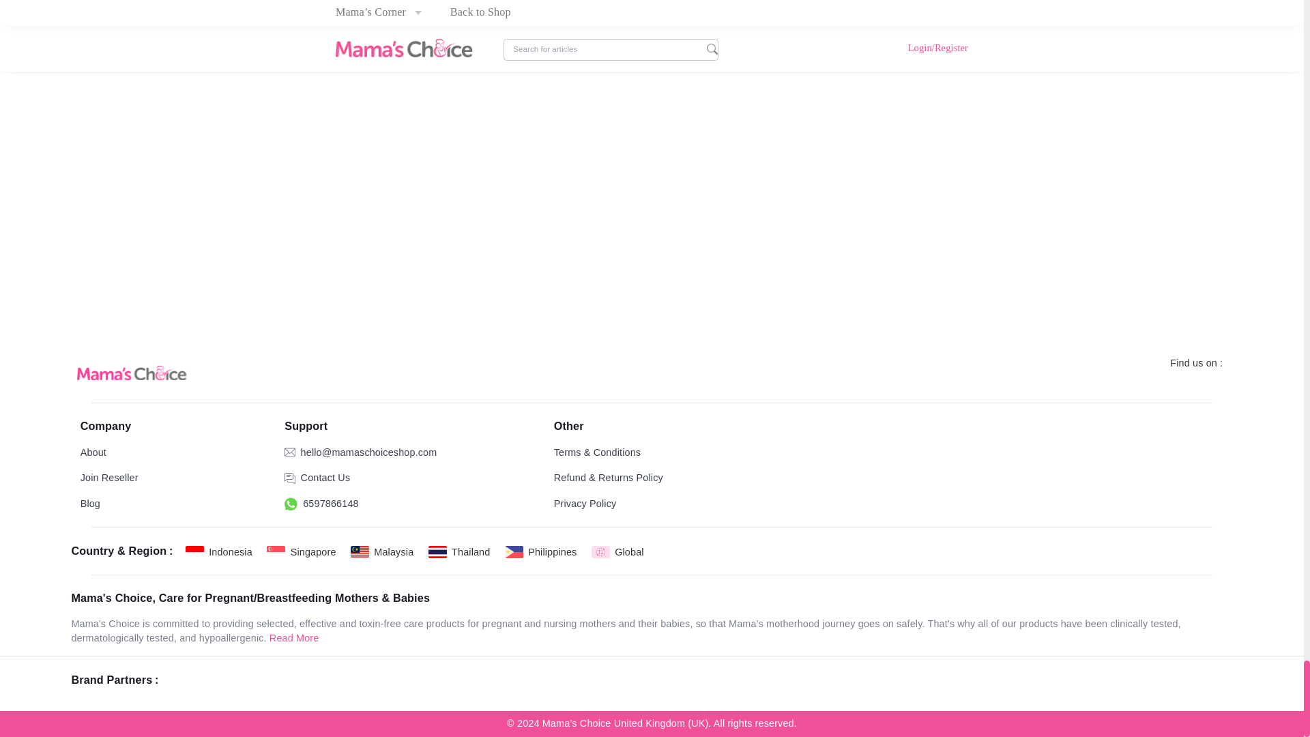 This screenshot has width=1310, height=737. I want to click on Login, so click(1052, 392).